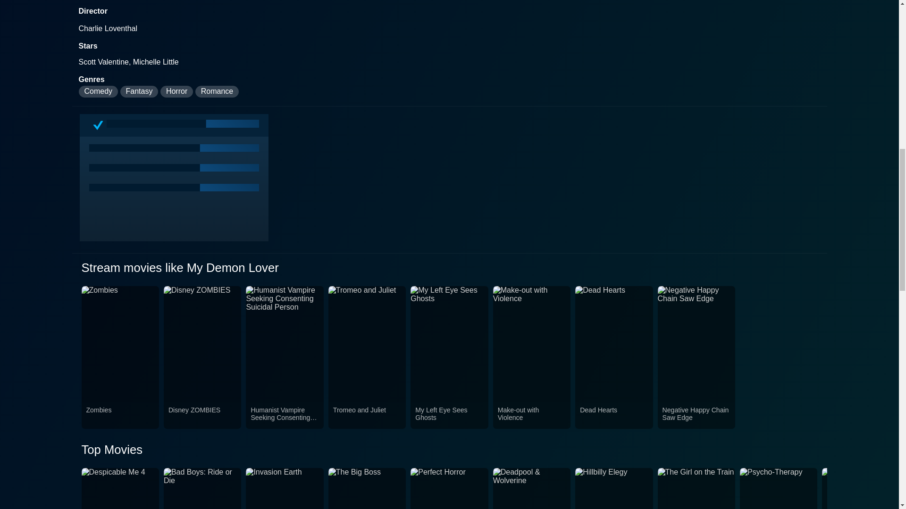  I want to click on Comedy, so click(98, 91).